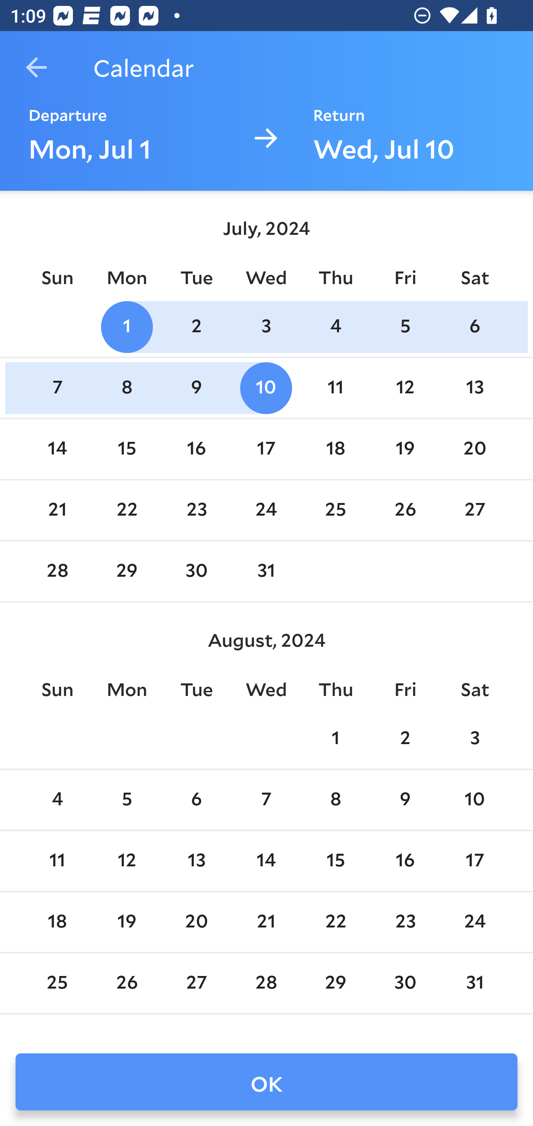 Image resolution: width=533 pixels, height=1126 pixels. What do you see at coordinates (266, 1082) in the screenshot?
I see `OK` at bounding box center [266, 1082].